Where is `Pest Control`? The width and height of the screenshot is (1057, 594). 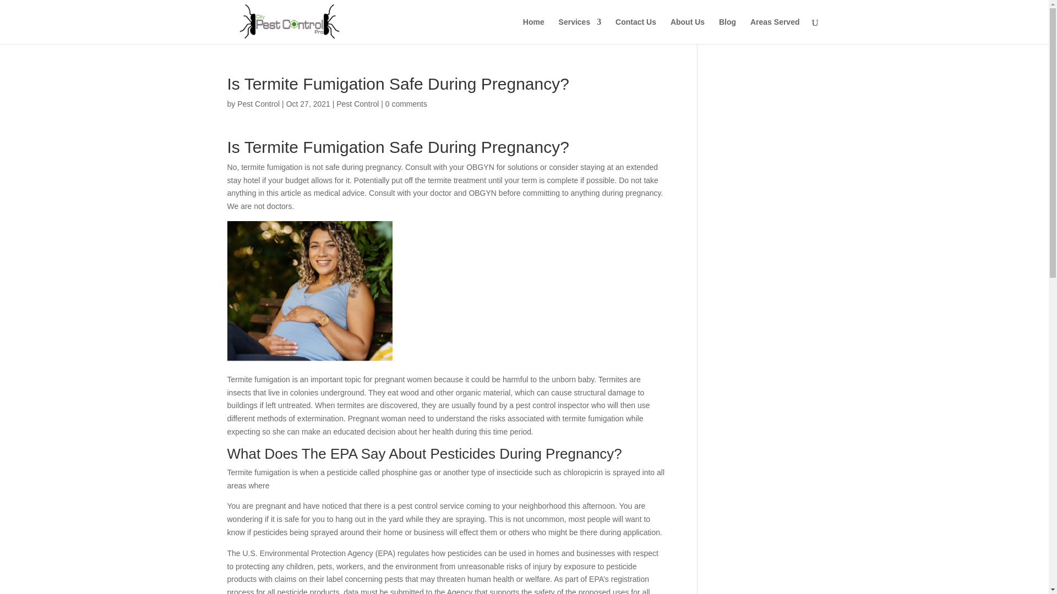
Pest Control is located at coordinates (258, 103).